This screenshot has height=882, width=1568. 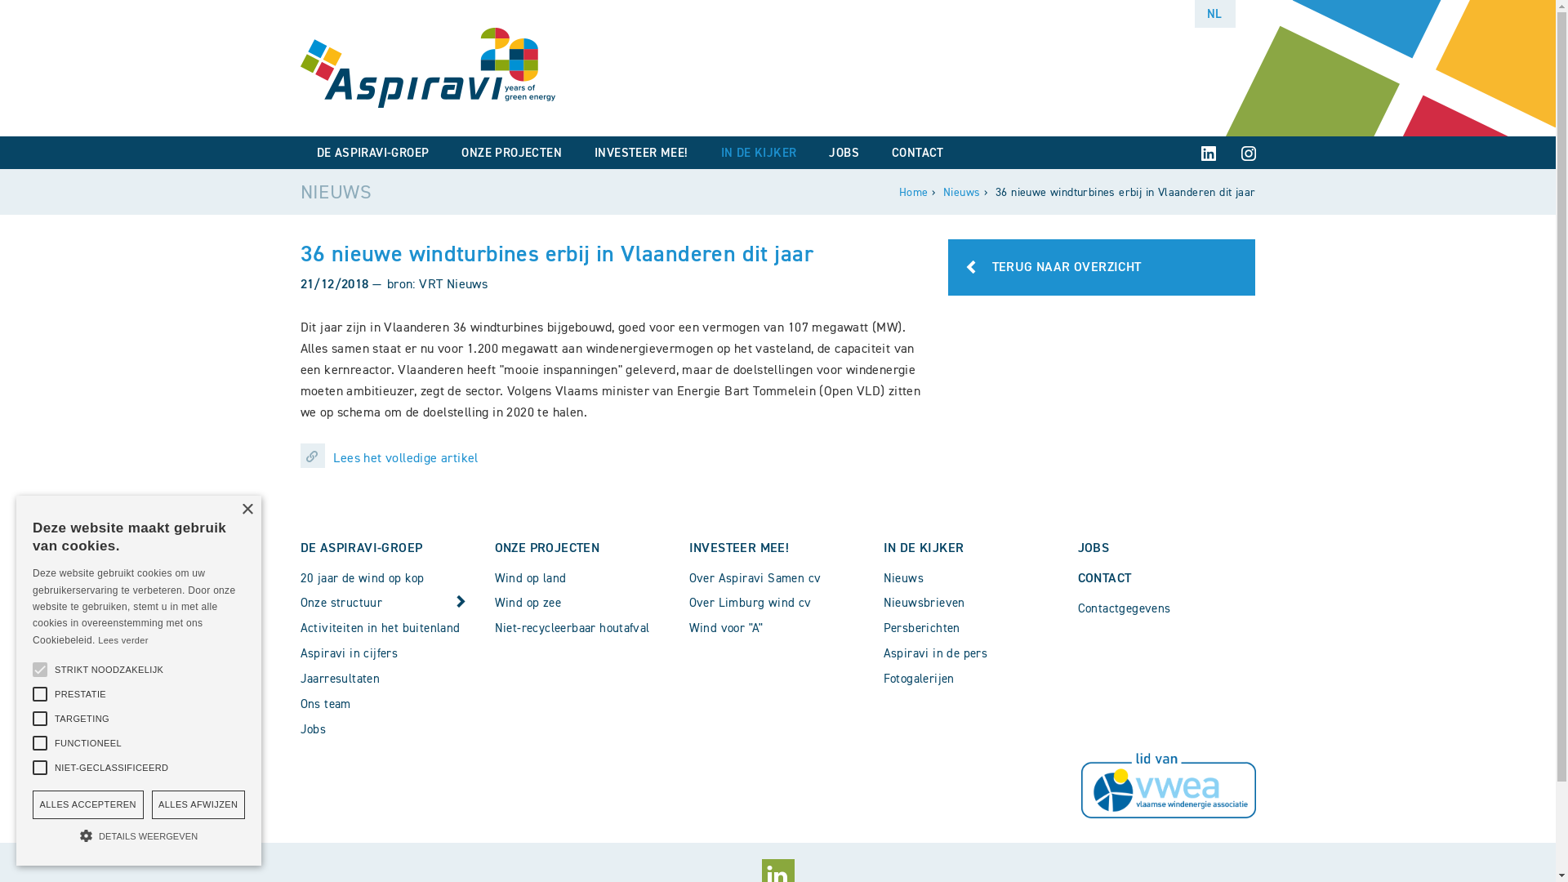 I want to click on Persberichten, so click(x=973, y=628).